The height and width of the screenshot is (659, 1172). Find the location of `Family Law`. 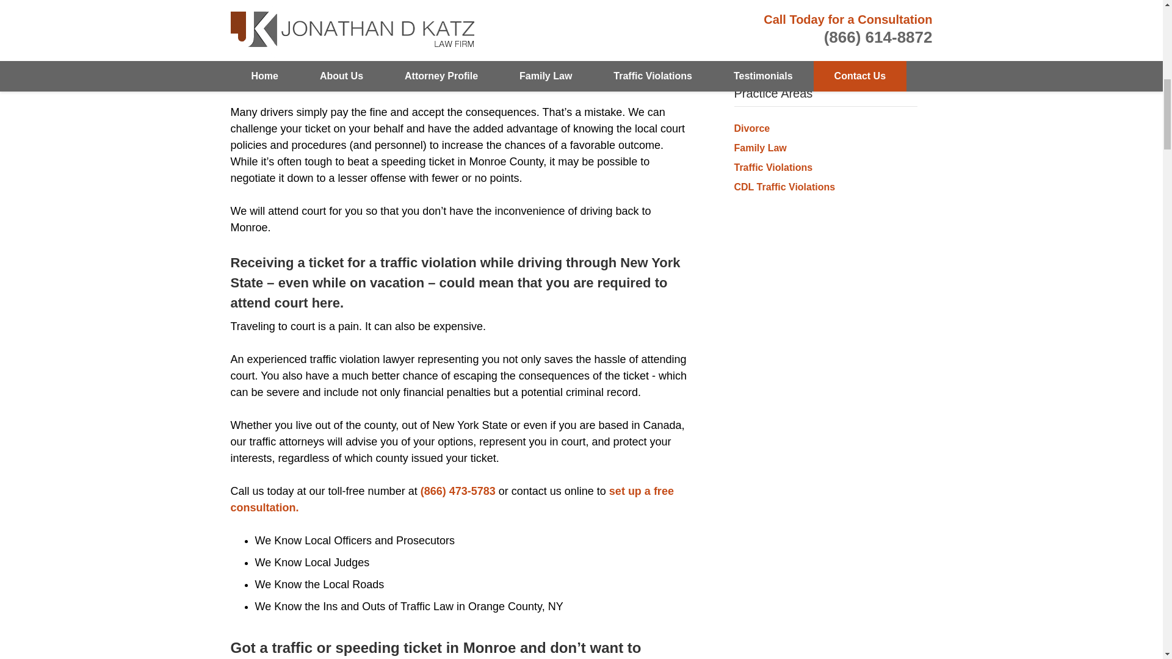

Family Law is located at coordinates (759, 148).